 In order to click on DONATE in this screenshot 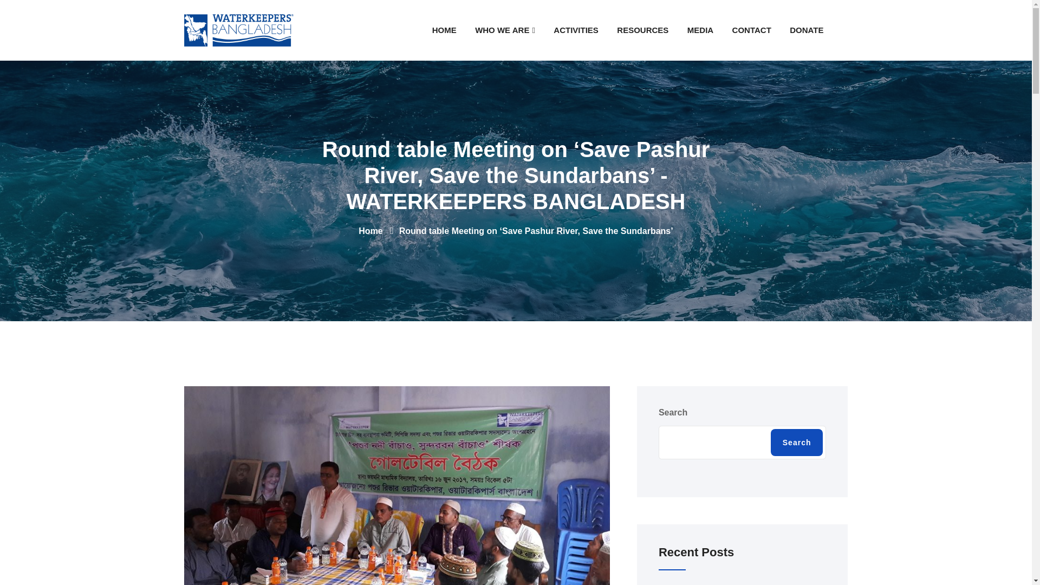, I will do `click(806, 30)`.